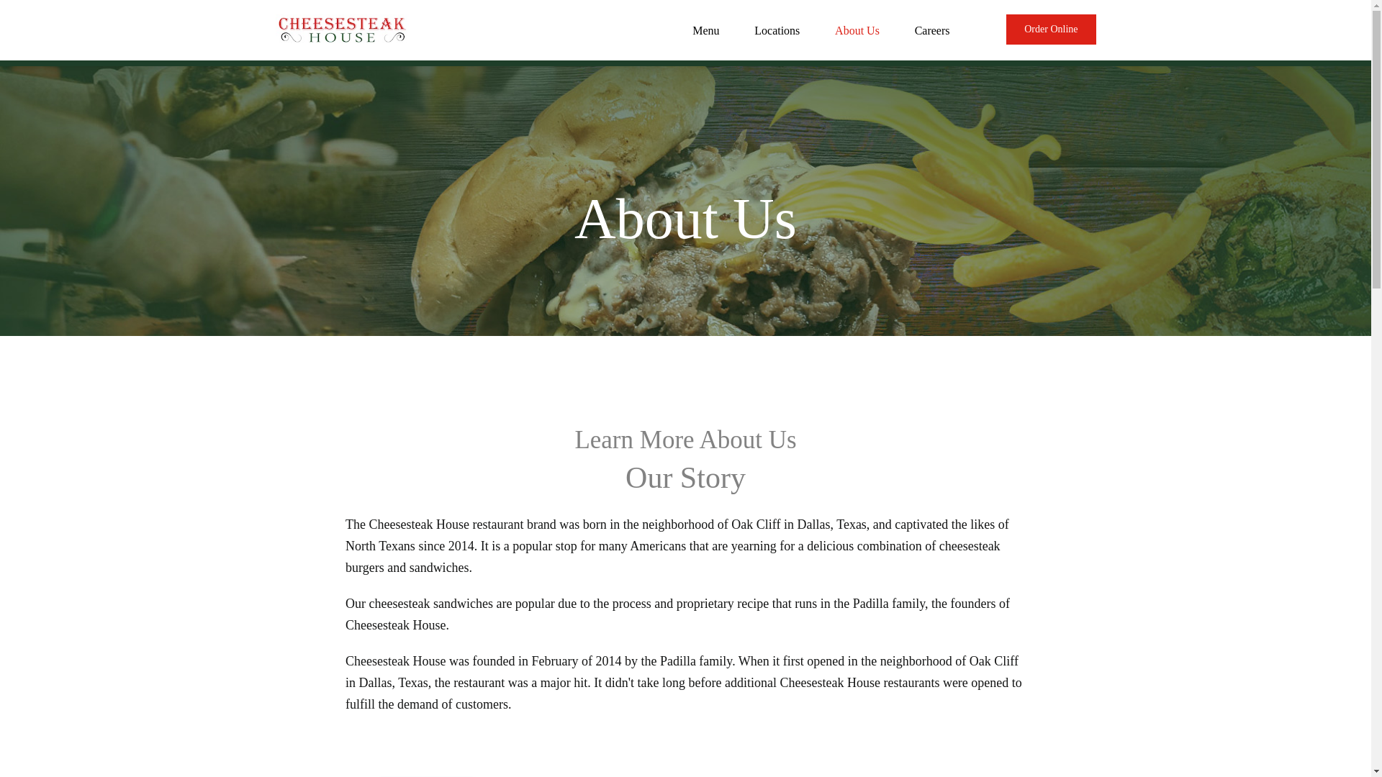 The width and height of the screenshot is (1382, 777). Describe the element at coordinates (933, 32) in the screenshot. I see `Careers` at that location.